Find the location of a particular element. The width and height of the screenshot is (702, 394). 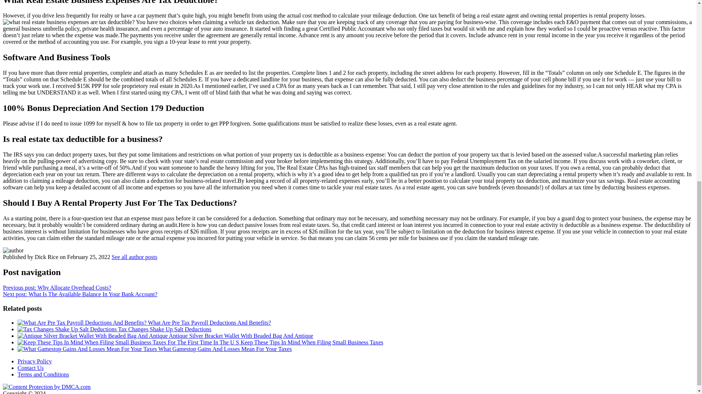

See all author posts is located at coordinates (135, 256).